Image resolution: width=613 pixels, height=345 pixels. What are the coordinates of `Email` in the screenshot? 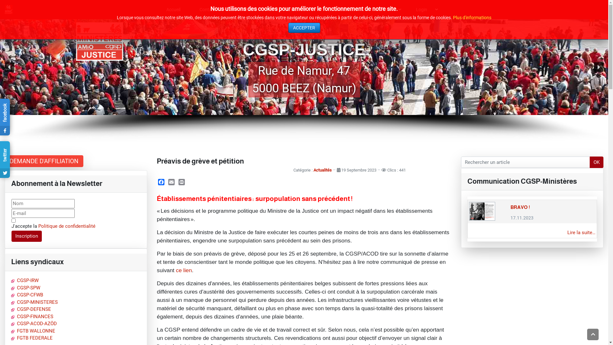 It's located at (171, 182).